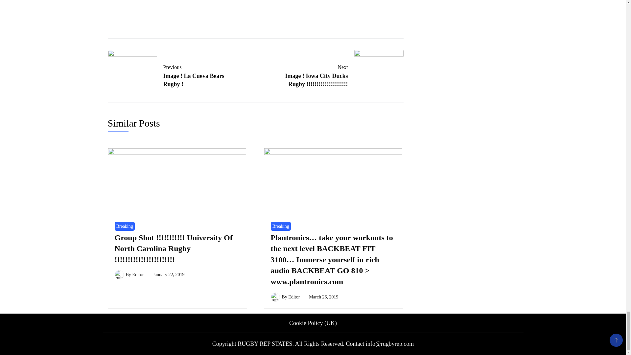  I want to click on March 26, 2019, so click(339, 75).